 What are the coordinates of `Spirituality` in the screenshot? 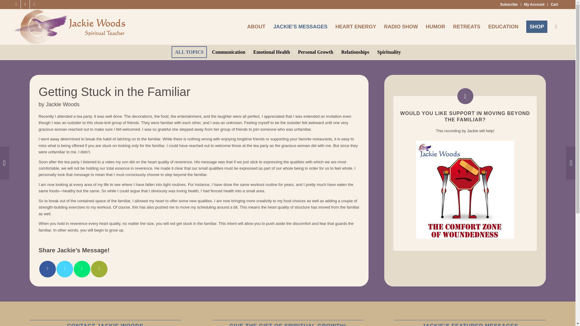 It's located at (388, 52).